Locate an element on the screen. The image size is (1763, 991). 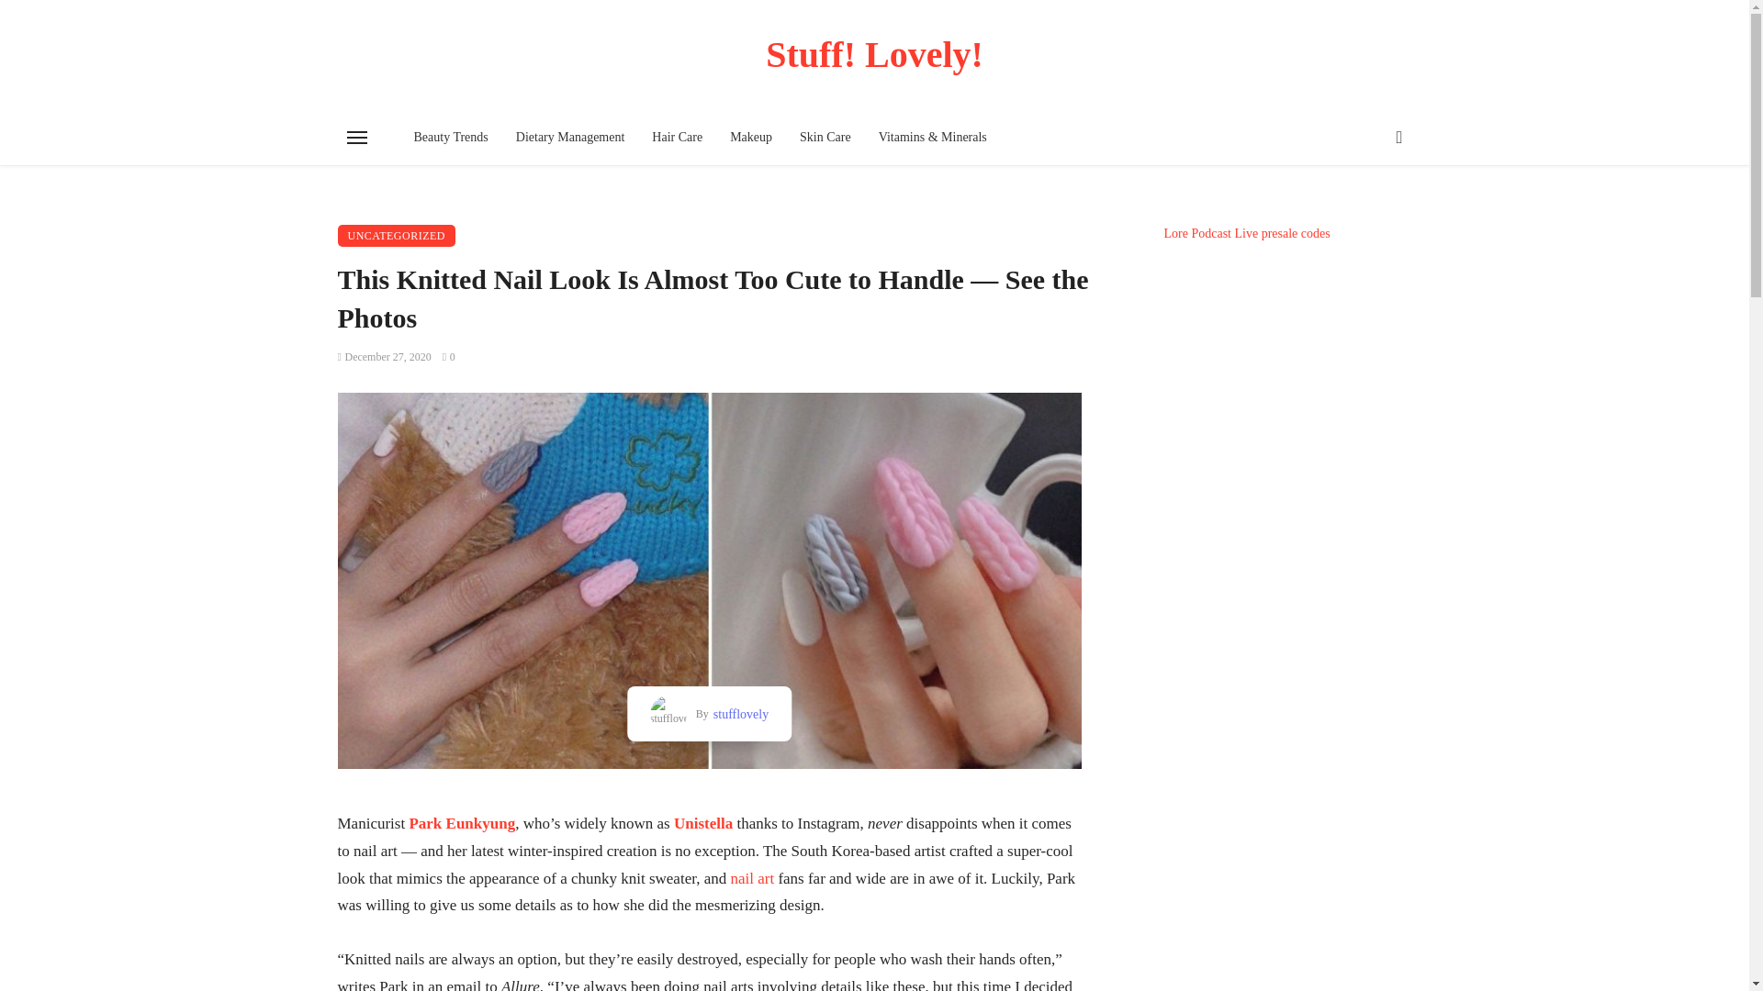
Unistella is located at coordinates (703, 823).